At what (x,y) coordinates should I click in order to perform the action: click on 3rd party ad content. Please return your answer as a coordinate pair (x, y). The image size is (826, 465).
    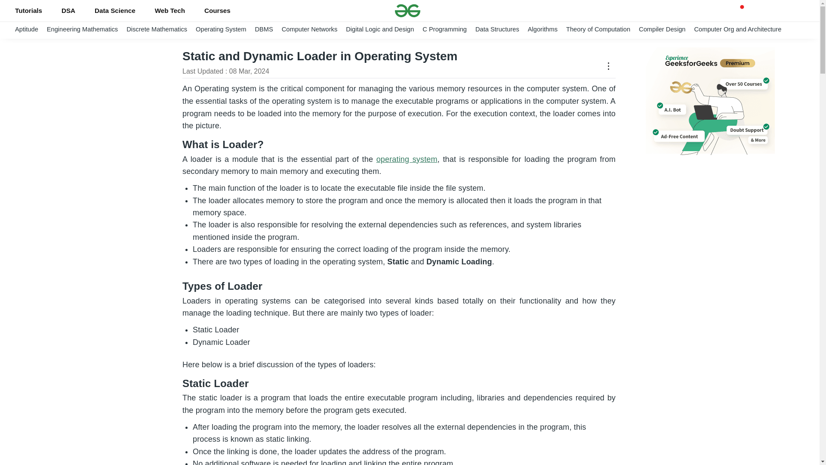
    Looking at the image, I should click on (710, 213).